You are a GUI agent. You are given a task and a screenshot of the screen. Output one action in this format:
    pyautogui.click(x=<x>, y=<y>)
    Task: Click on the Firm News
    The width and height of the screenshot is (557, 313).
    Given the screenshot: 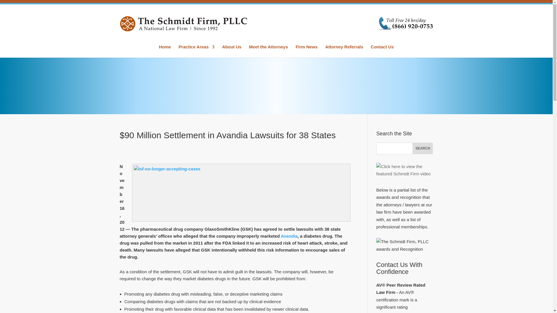 What is the action you would take?
    pyautogui.click(x=306, y=51)
    